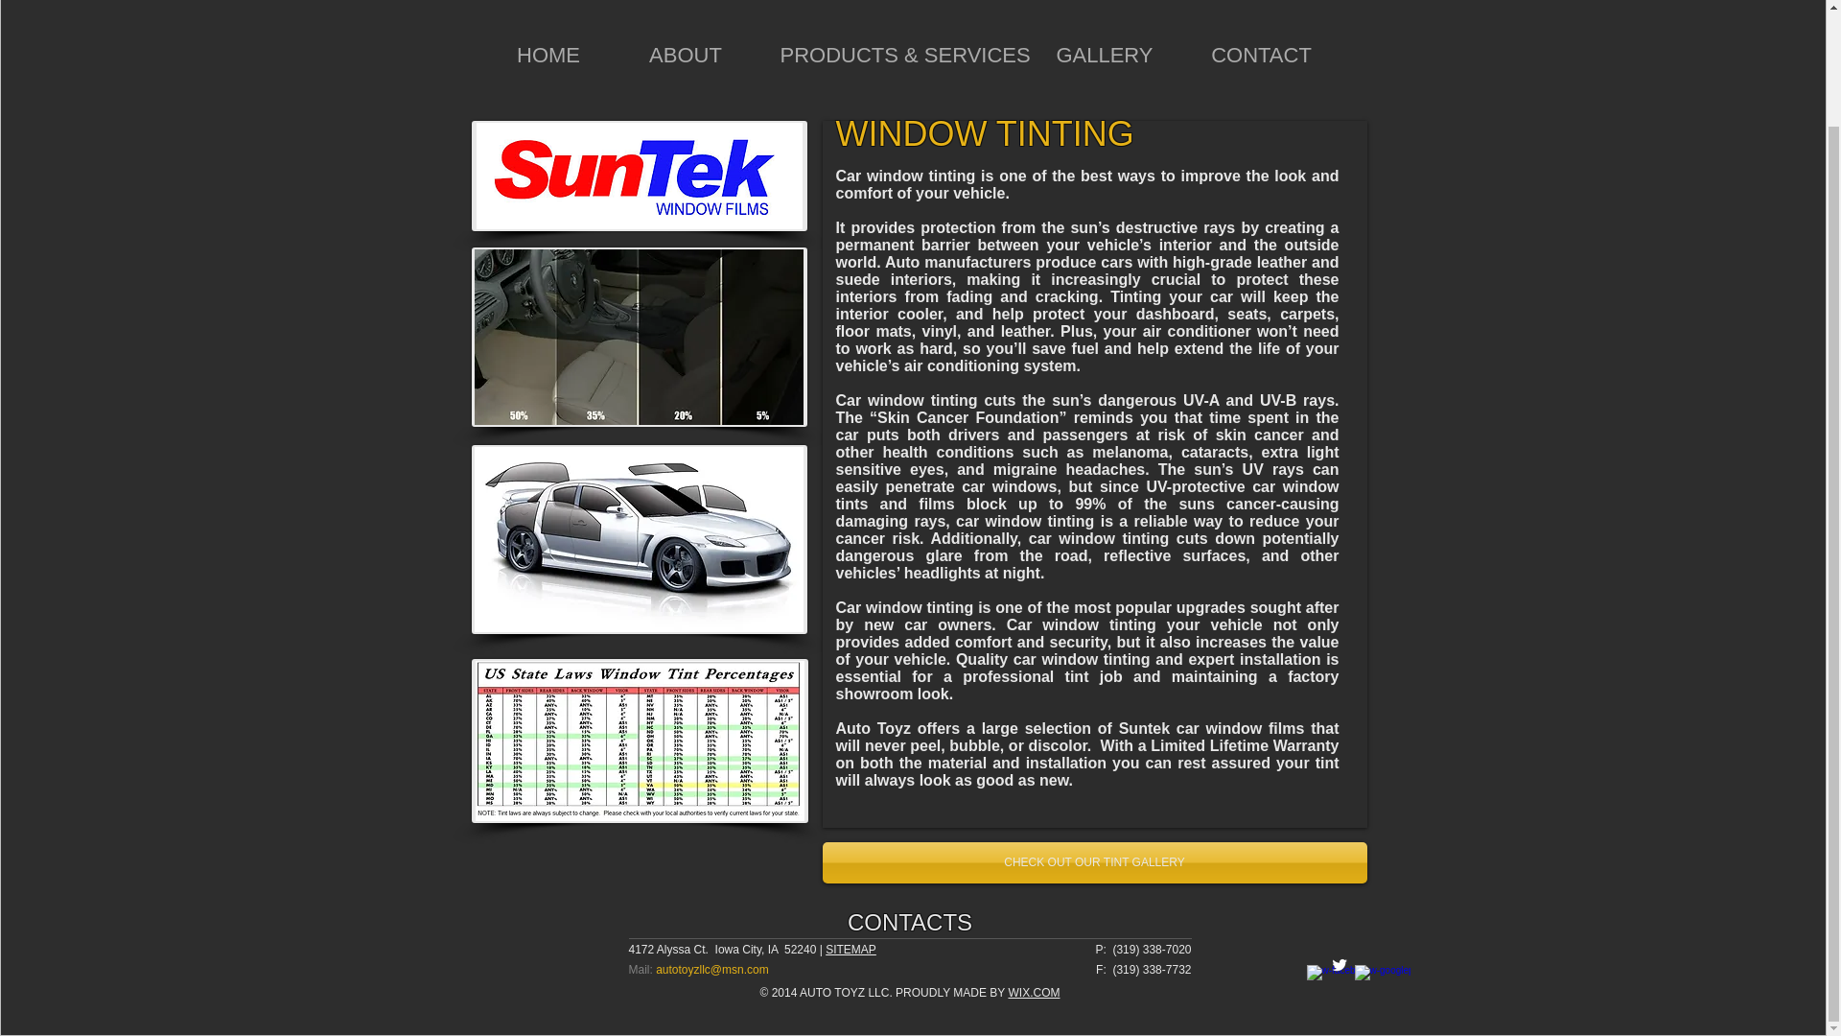  Describe the element at coordinates (639, 539) in the screenshot. I see `Tint.jpg` at that location.